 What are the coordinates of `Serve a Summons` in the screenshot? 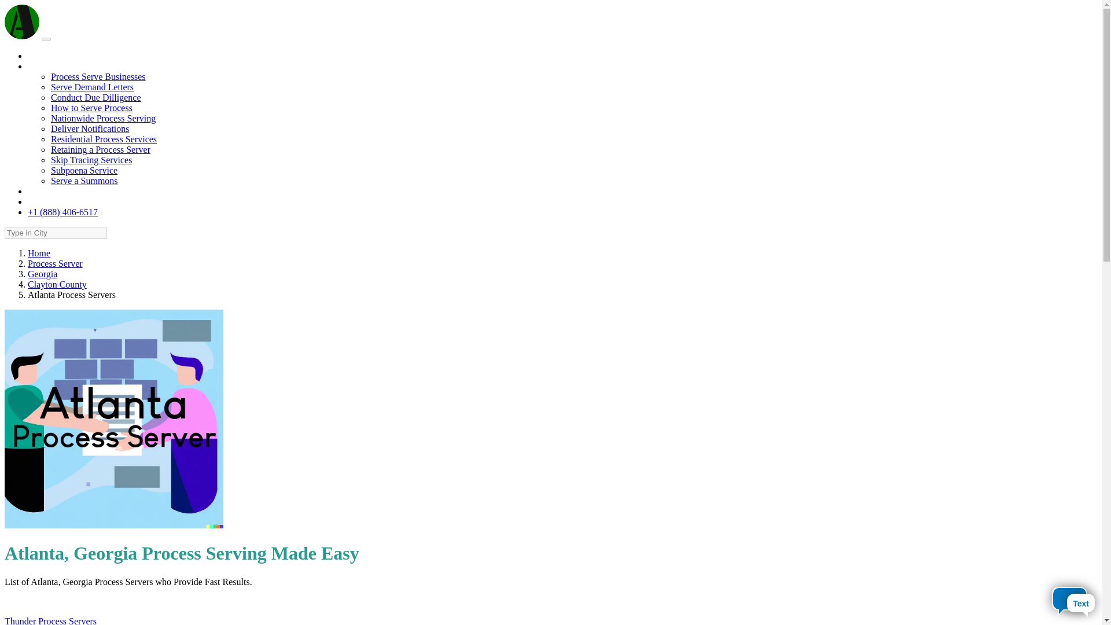 It's located at (84, 181).